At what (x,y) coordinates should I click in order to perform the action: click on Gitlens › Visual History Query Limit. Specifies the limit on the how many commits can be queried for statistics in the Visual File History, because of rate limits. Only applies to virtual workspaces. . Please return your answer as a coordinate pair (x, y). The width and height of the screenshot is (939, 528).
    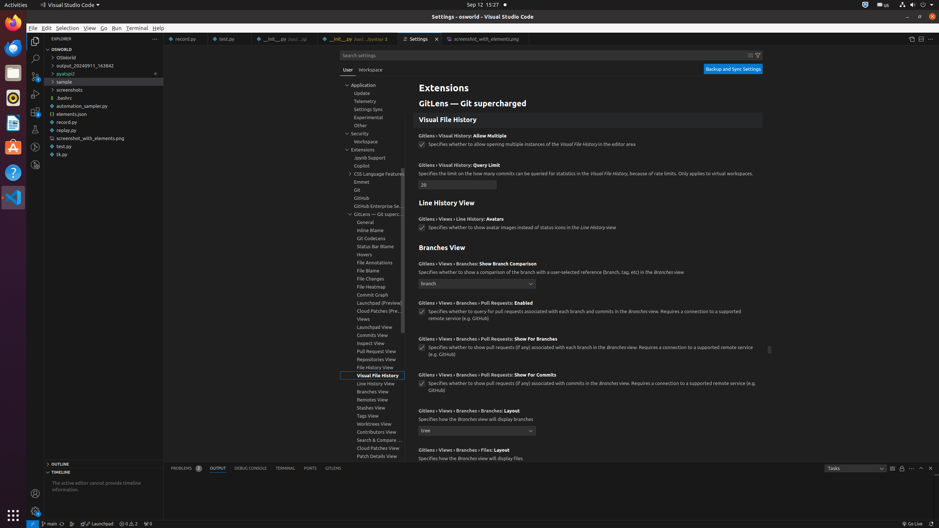
    Looking at the image, I should click on (588, 177).